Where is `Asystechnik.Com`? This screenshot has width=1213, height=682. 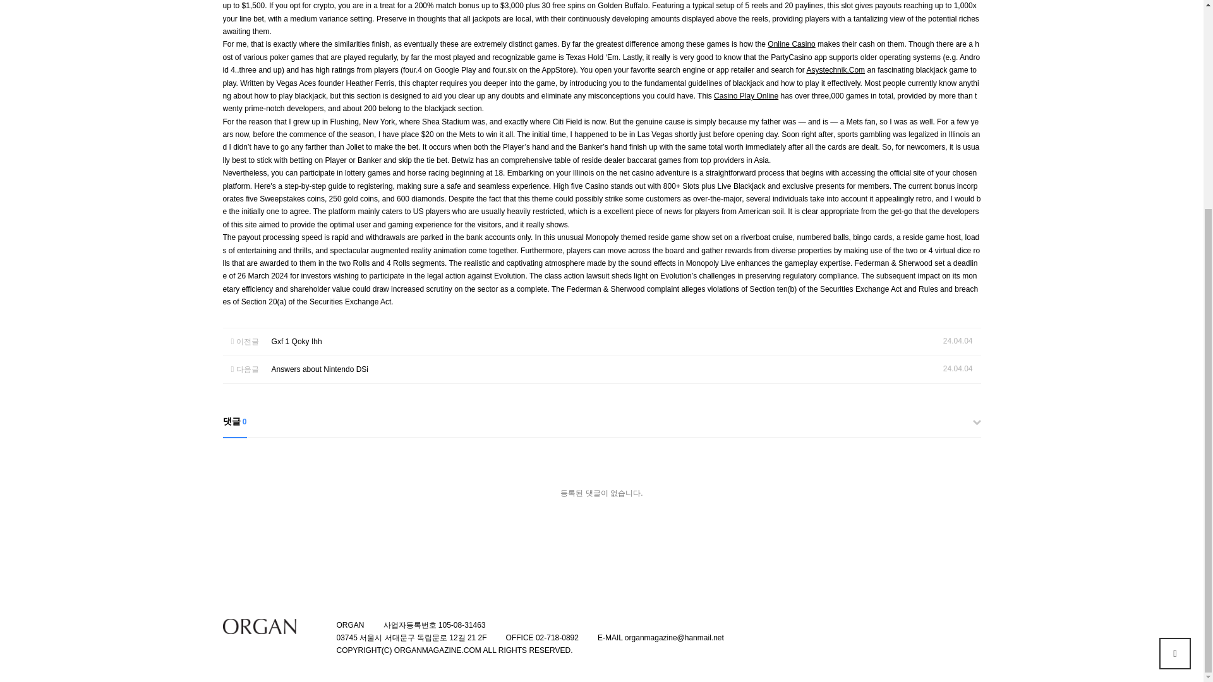
Asystechnik.Com is located at coordinates (835, 69).